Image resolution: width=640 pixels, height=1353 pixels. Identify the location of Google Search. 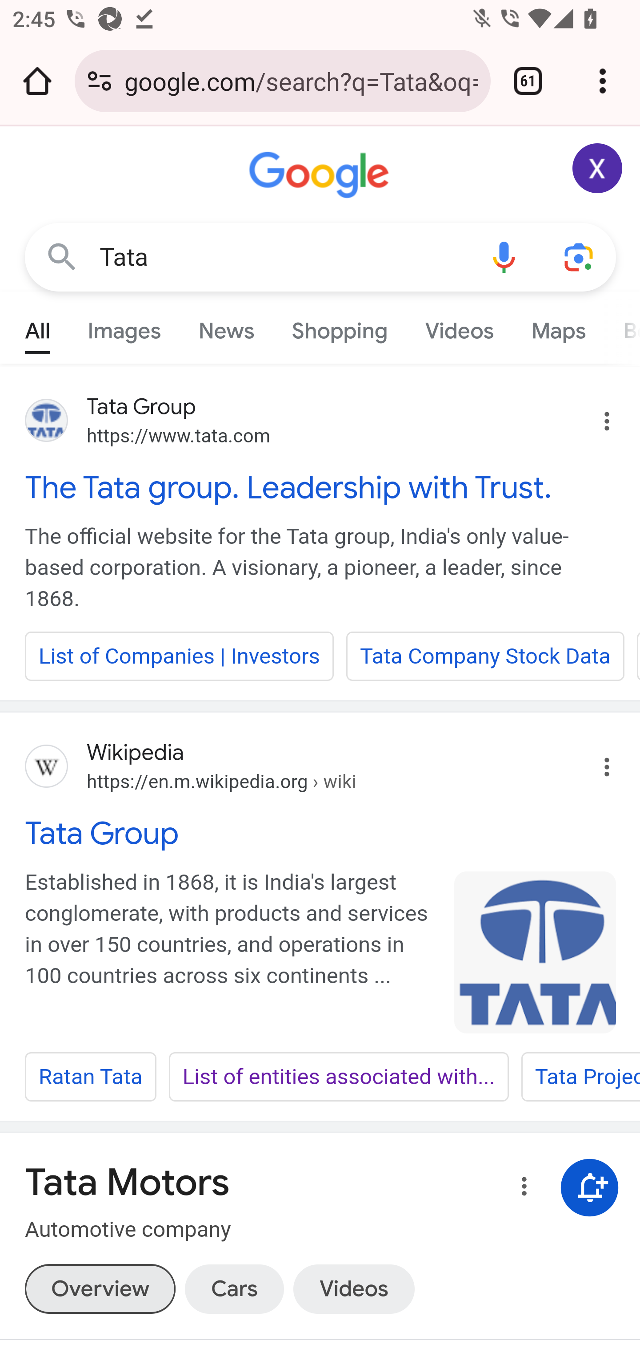
(62, 256).